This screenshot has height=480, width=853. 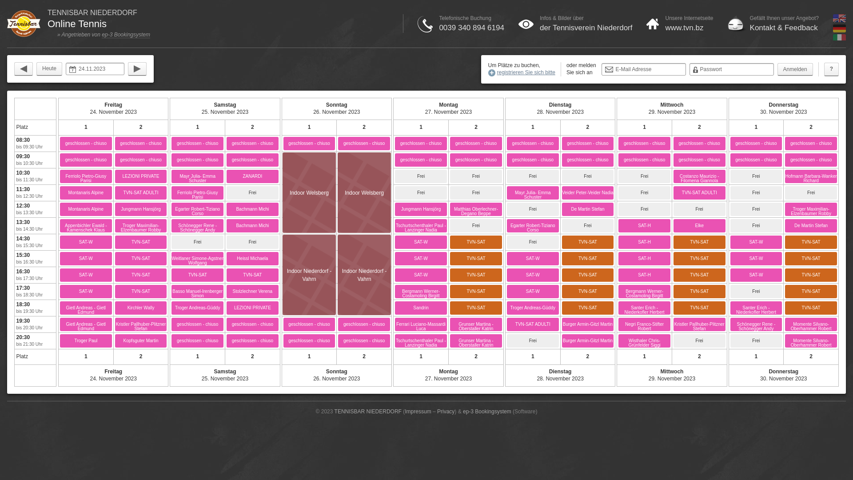 I want to click on geschlossen - chiuso, so click(x=476, y=160).